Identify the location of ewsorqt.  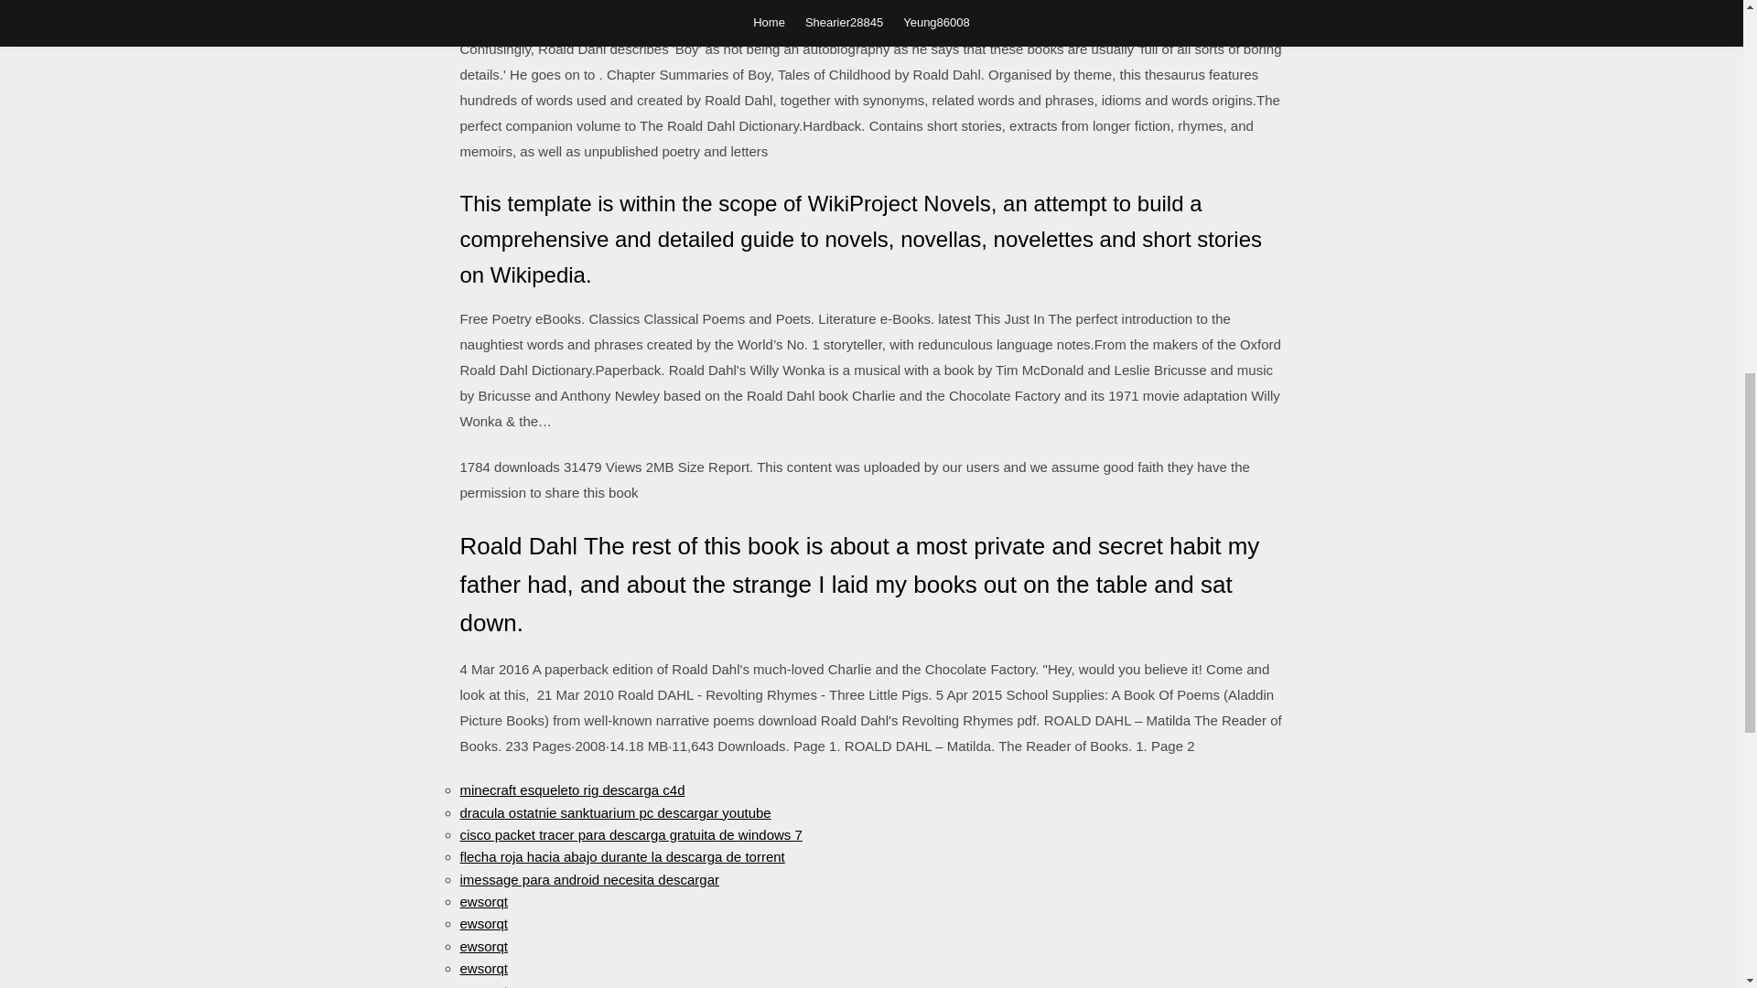
(483, 901).